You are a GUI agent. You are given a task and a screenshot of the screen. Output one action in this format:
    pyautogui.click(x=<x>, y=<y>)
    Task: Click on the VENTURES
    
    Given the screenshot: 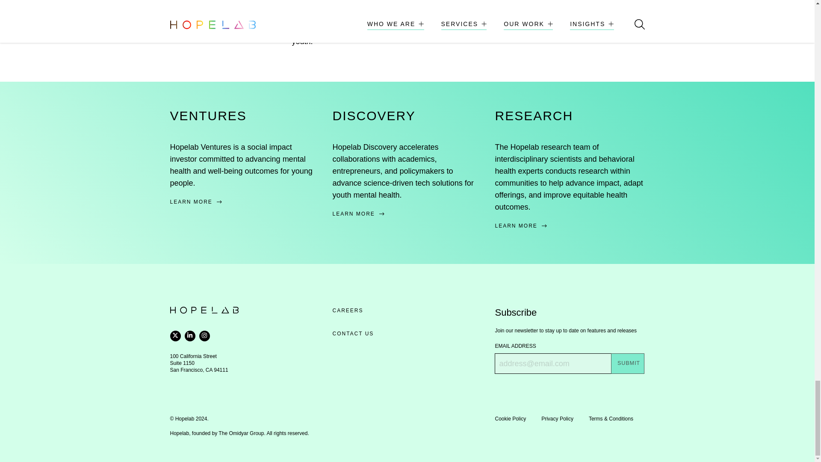 What is the action you would take?
    pyautogui.click(x=208, y=115)
    